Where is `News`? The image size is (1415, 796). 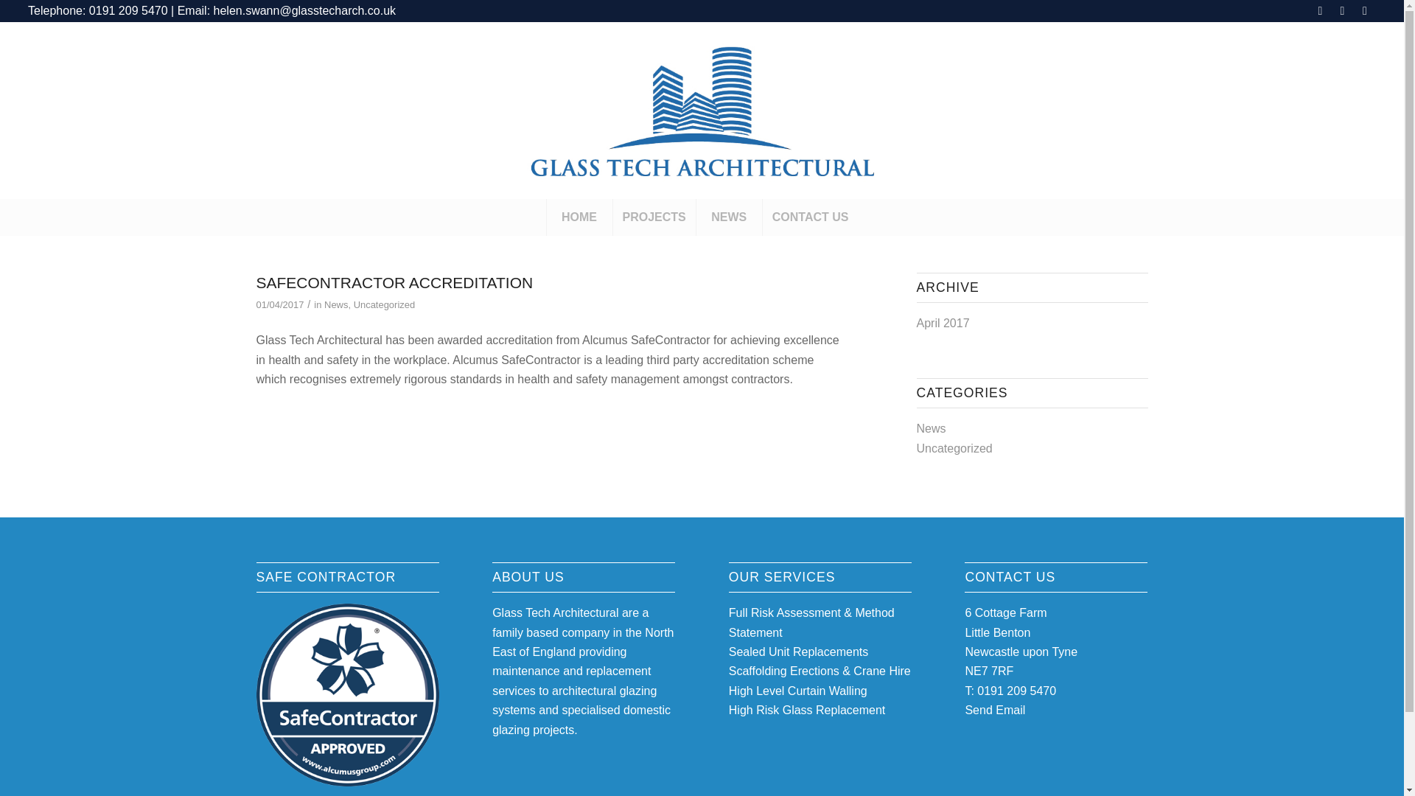
News is located at coordinates (336, 305).